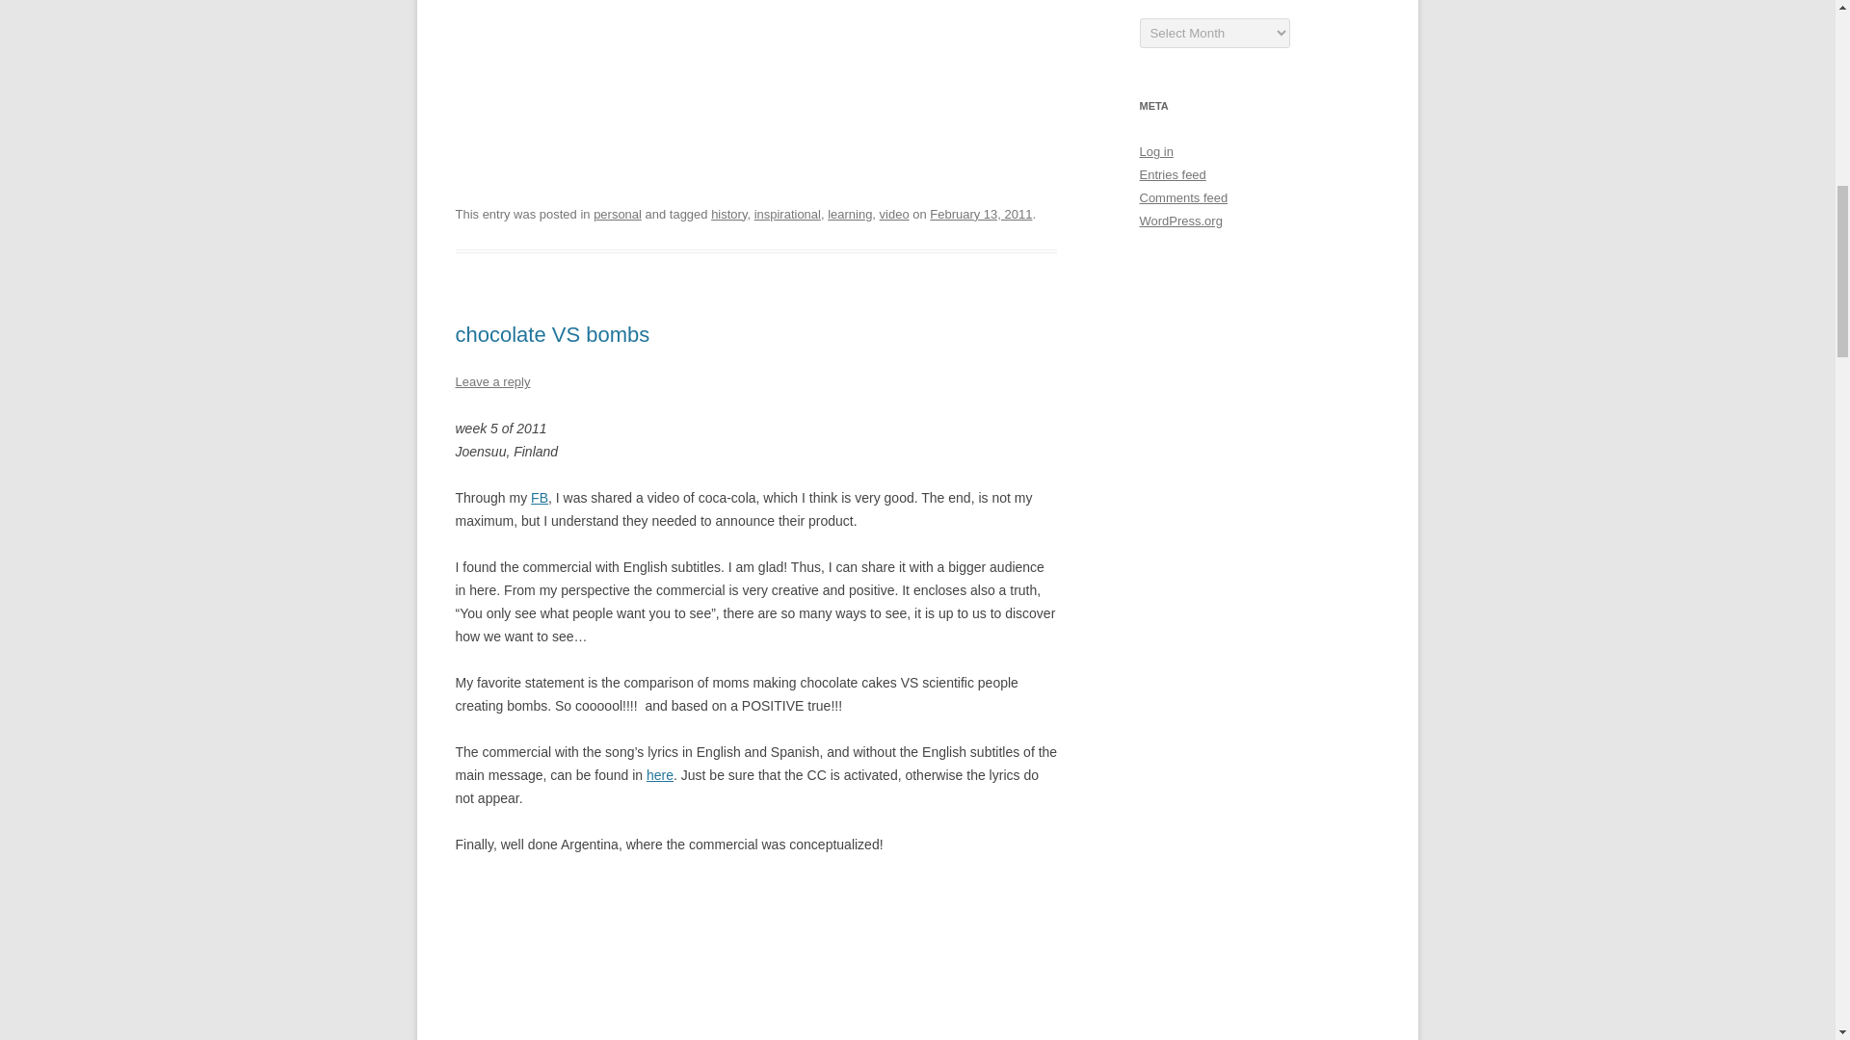 This screenshot has height=1040, width=1850. What do you see at coordinates (981, 214) in the screenshot?
I see `February 13, 2011` at bounding box center [981, 214].